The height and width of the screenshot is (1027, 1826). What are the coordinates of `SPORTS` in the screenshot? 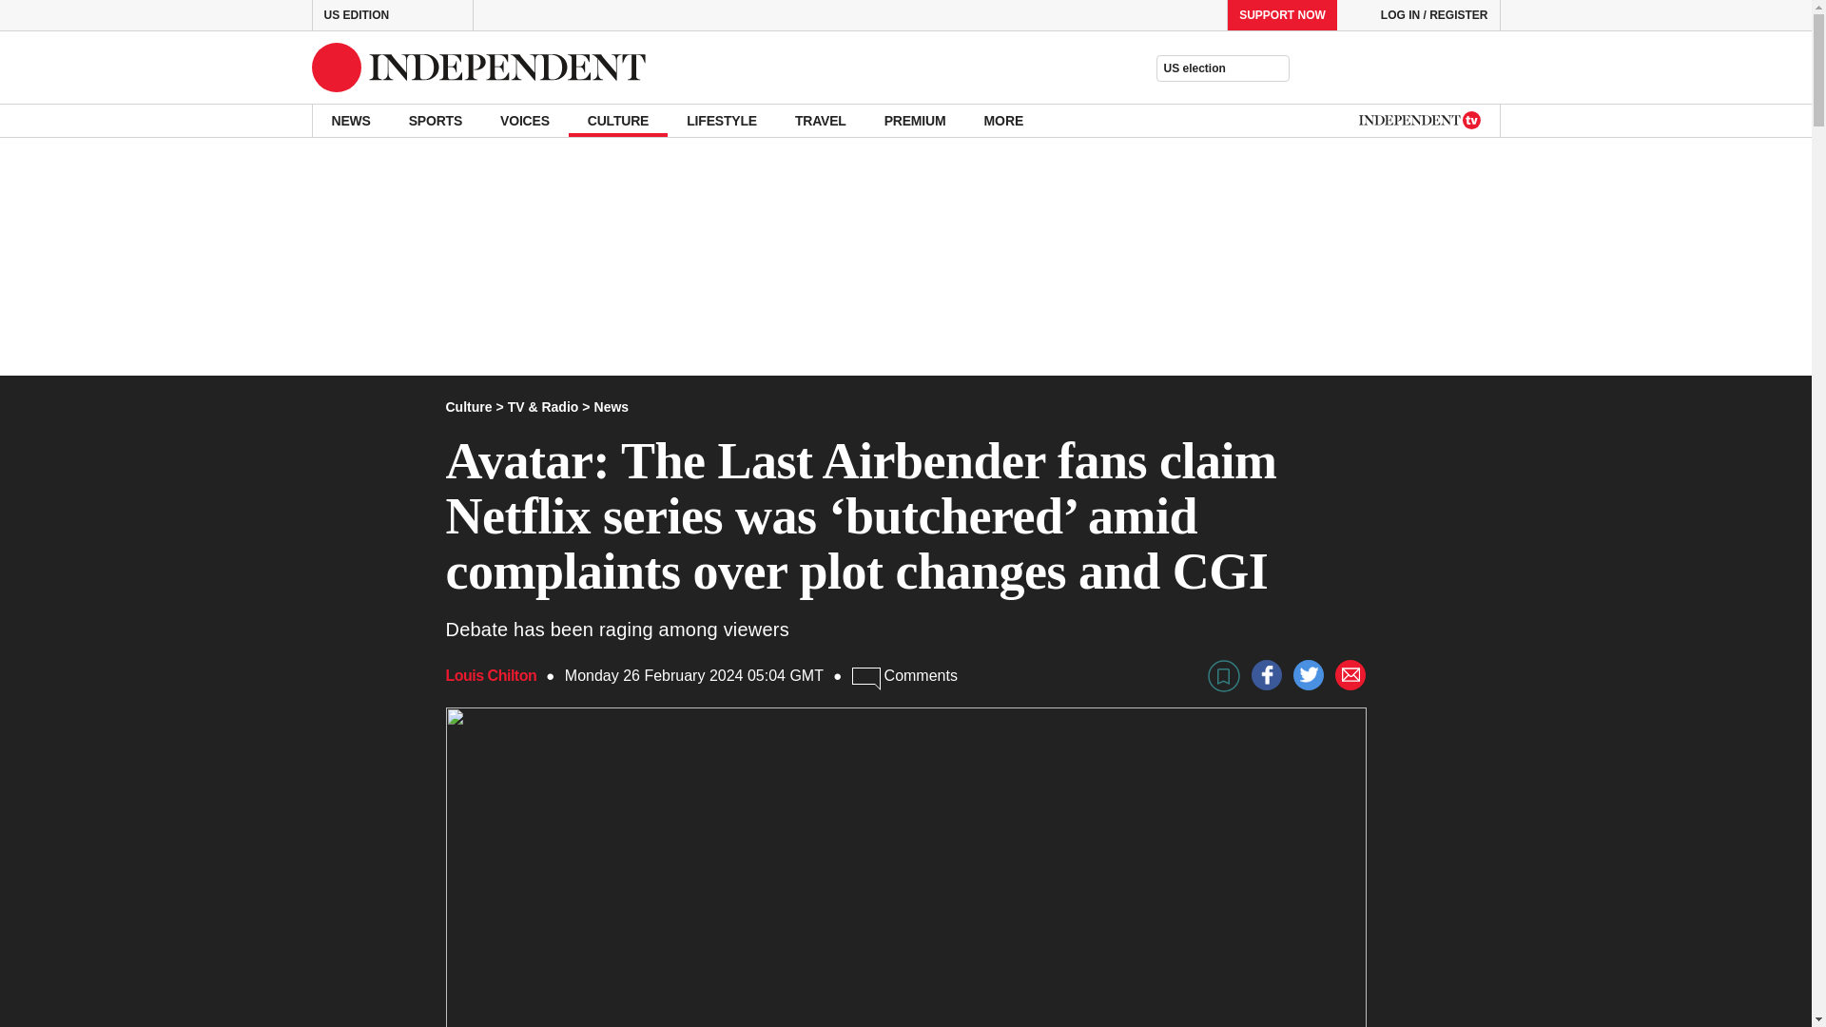 It's located at (436, 120).